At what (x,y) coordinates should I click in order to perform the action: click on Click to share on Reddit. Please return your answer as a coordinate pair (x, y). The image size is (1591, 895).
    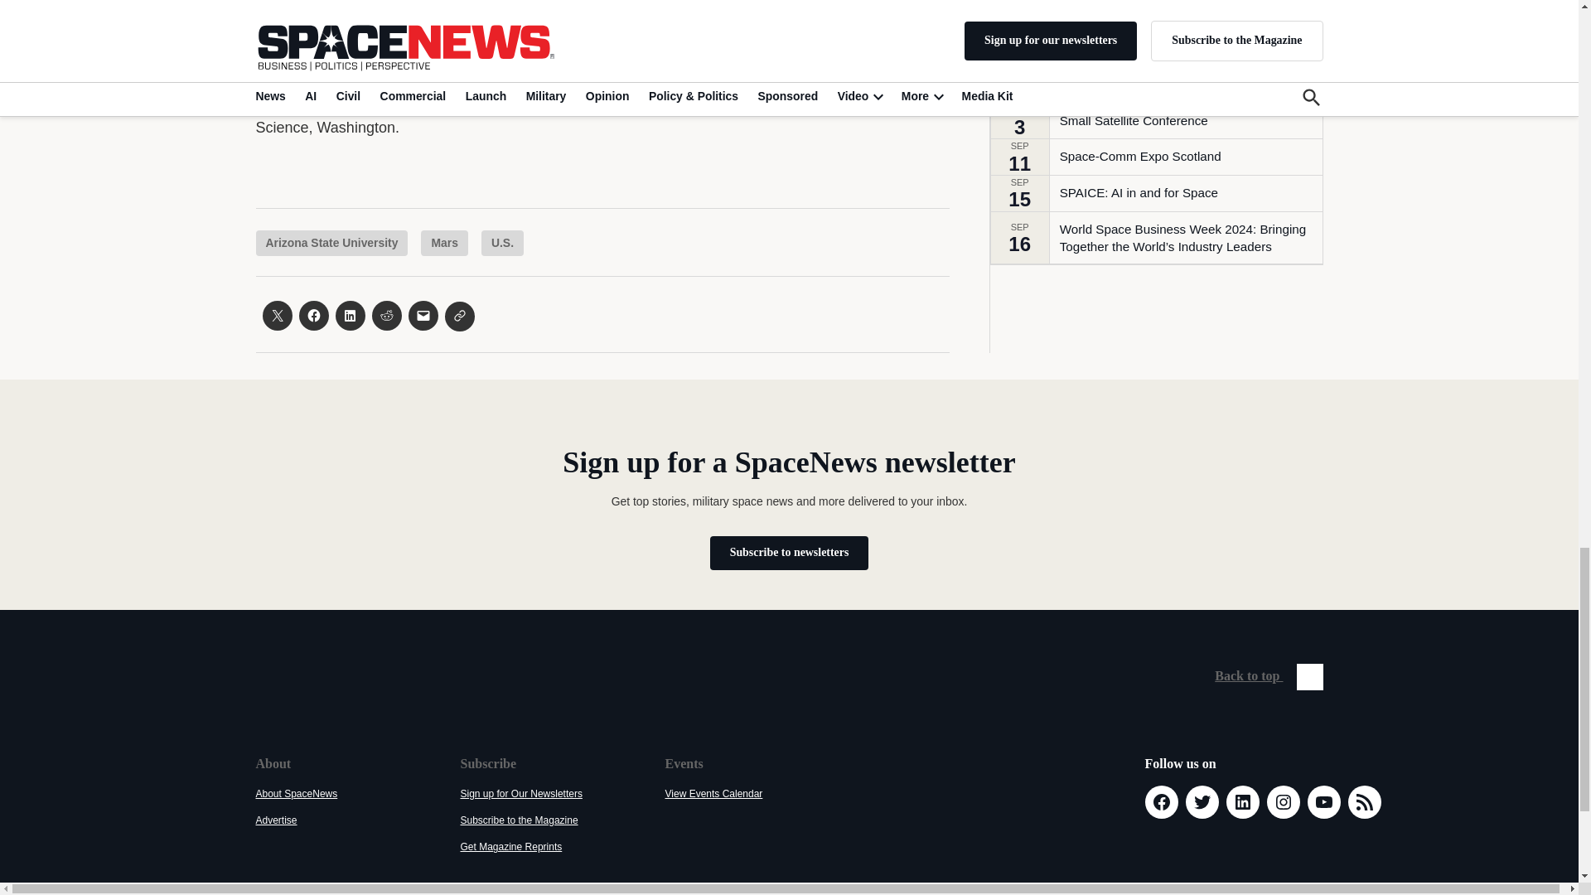
    Looking at the image, I should click on (385, 315).